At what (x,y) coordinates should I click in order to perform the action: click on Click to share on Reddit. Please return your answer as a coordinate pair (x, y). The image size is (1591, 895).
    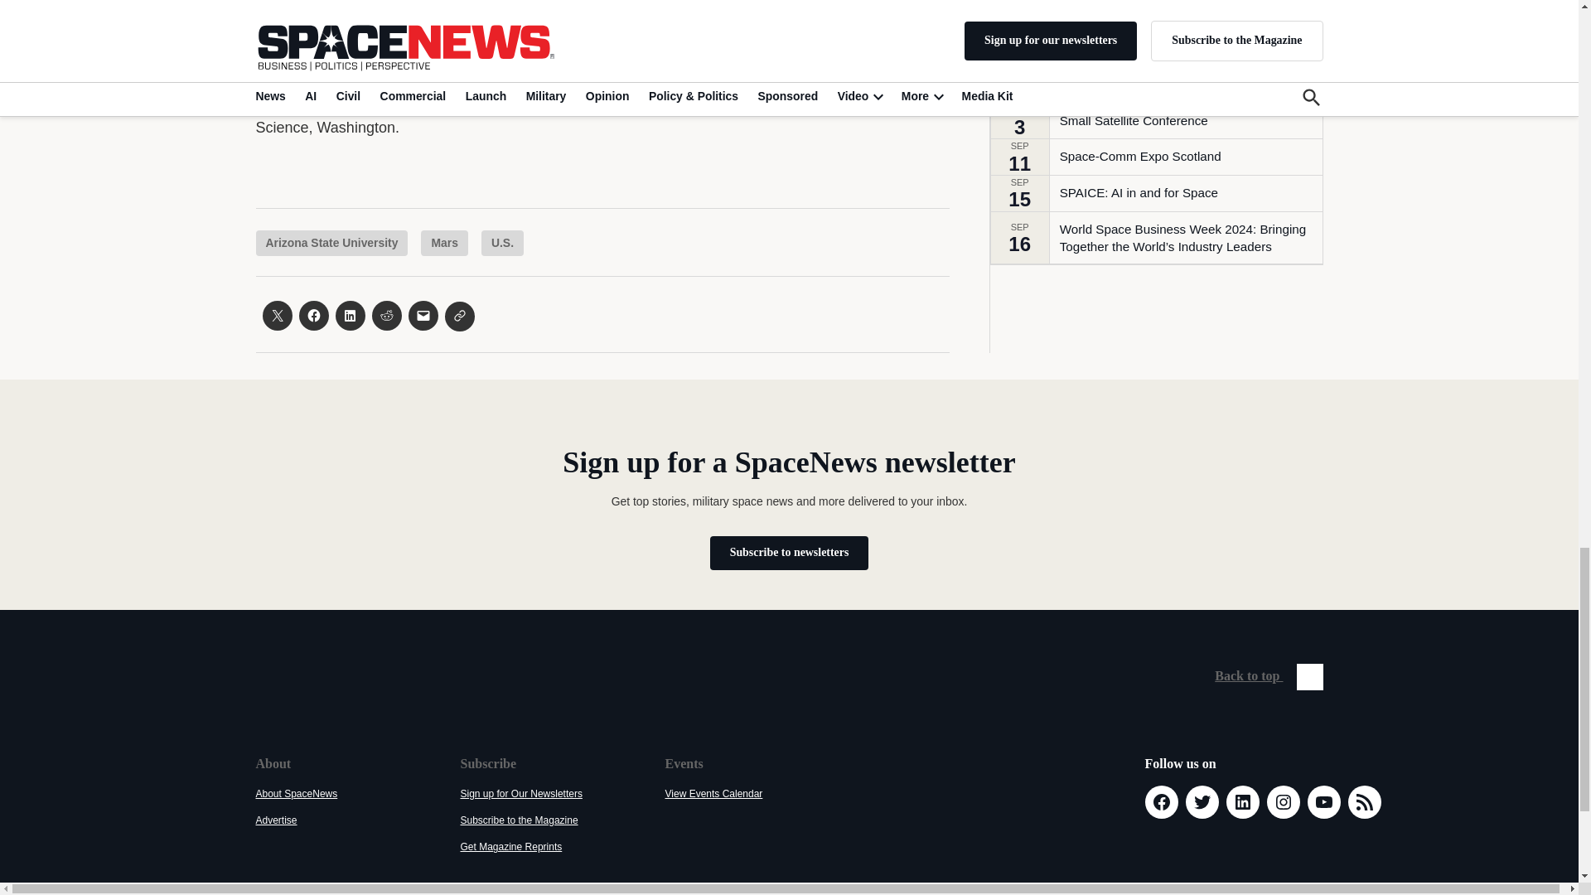
    Looking at the image, I should click on (385, 315).